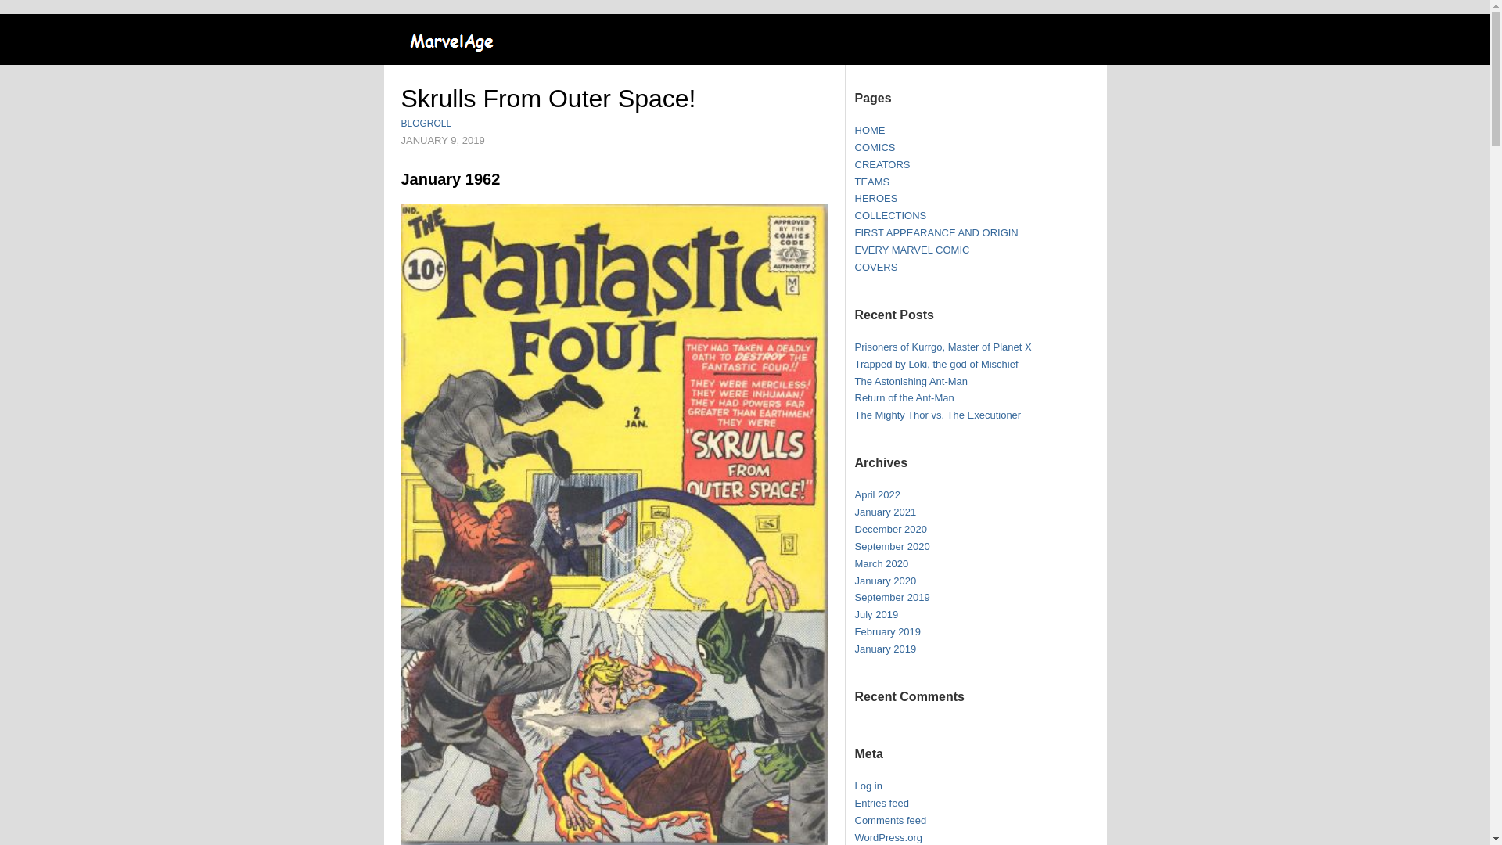 The width and height of the screenshot is (1502, 845). I want to click on COVERS, so click(875, 266).